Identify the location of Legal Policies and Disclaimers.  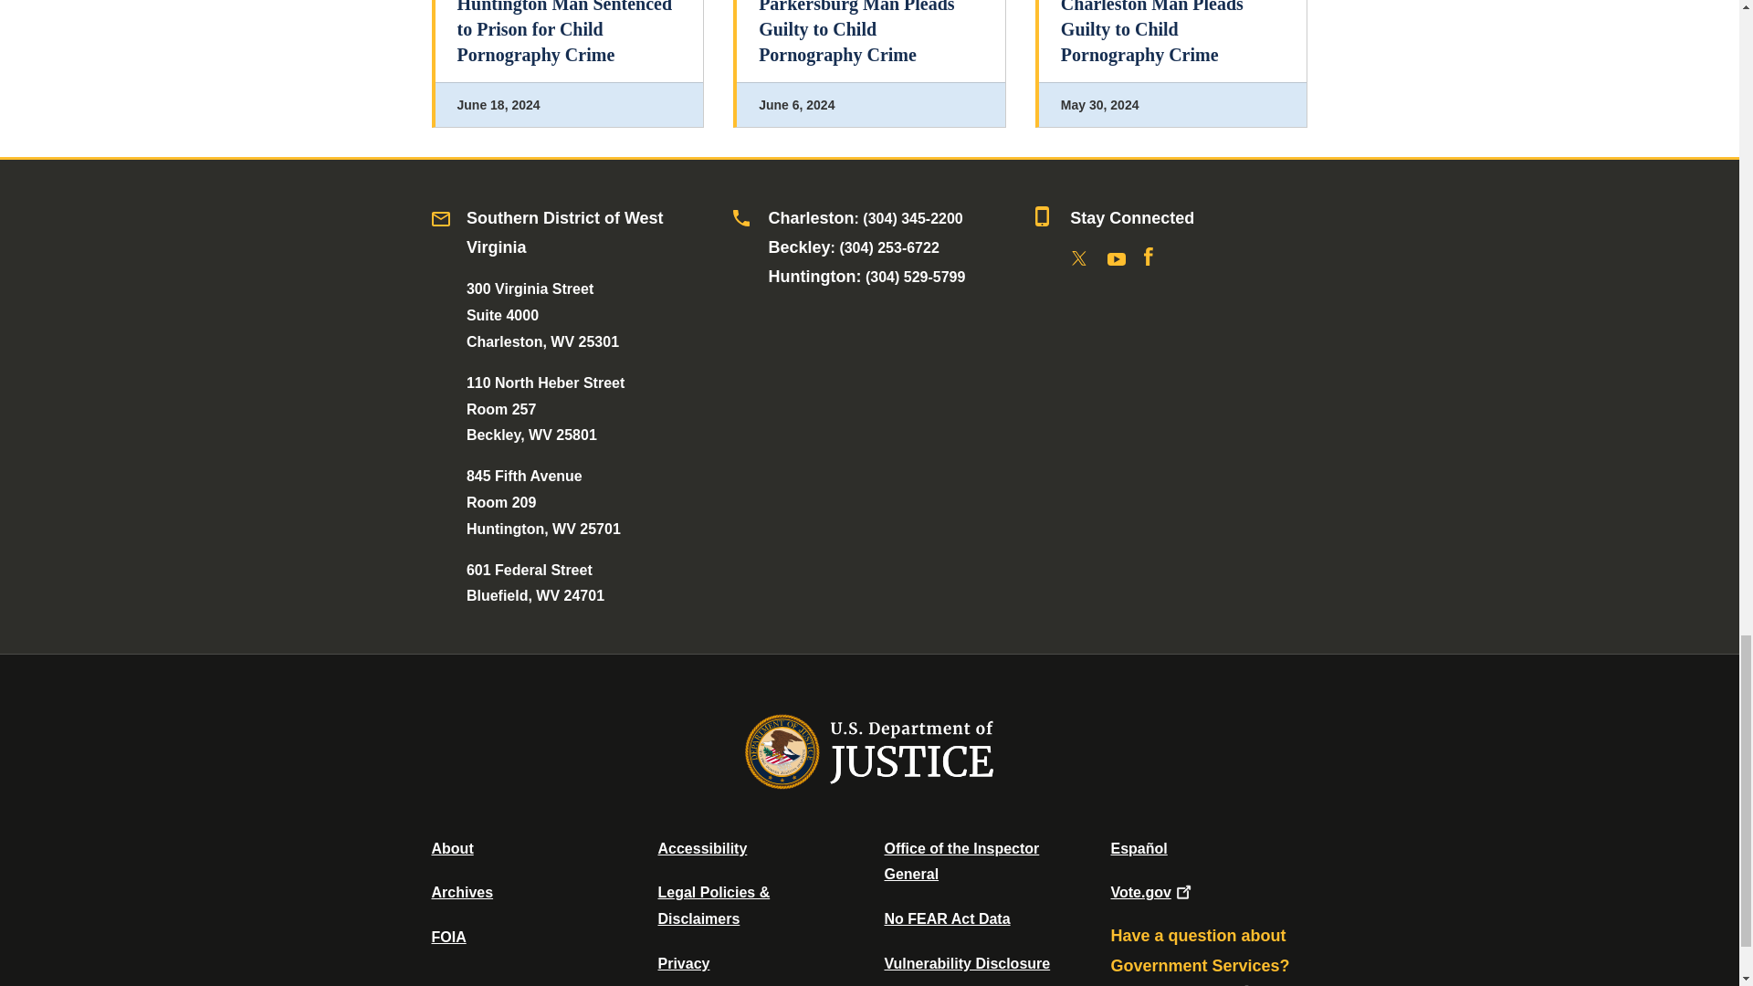
(713, 906).